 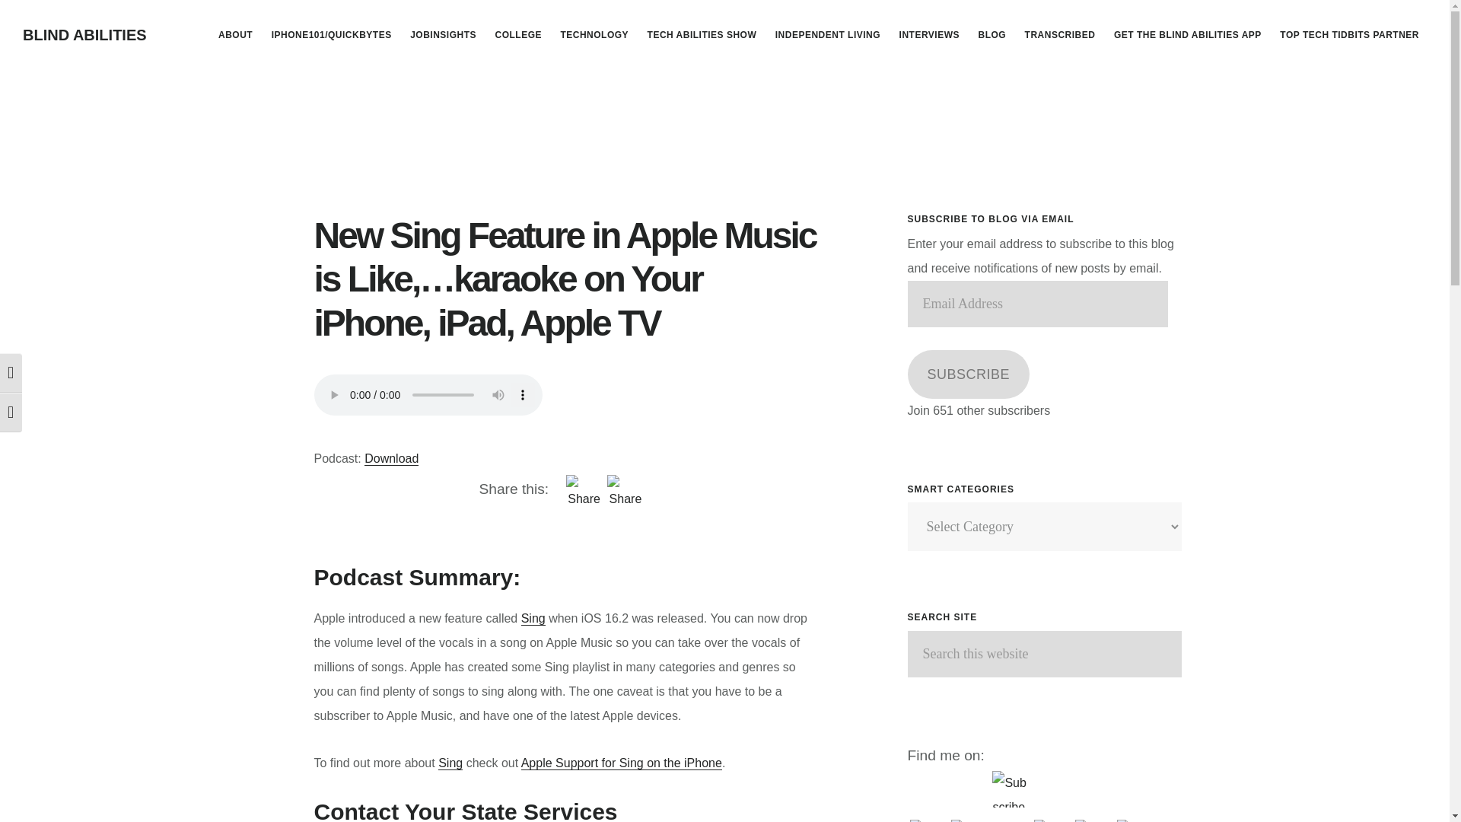 I want to click on TECH ABILITIES SHOW, so click(x=702, y=35).